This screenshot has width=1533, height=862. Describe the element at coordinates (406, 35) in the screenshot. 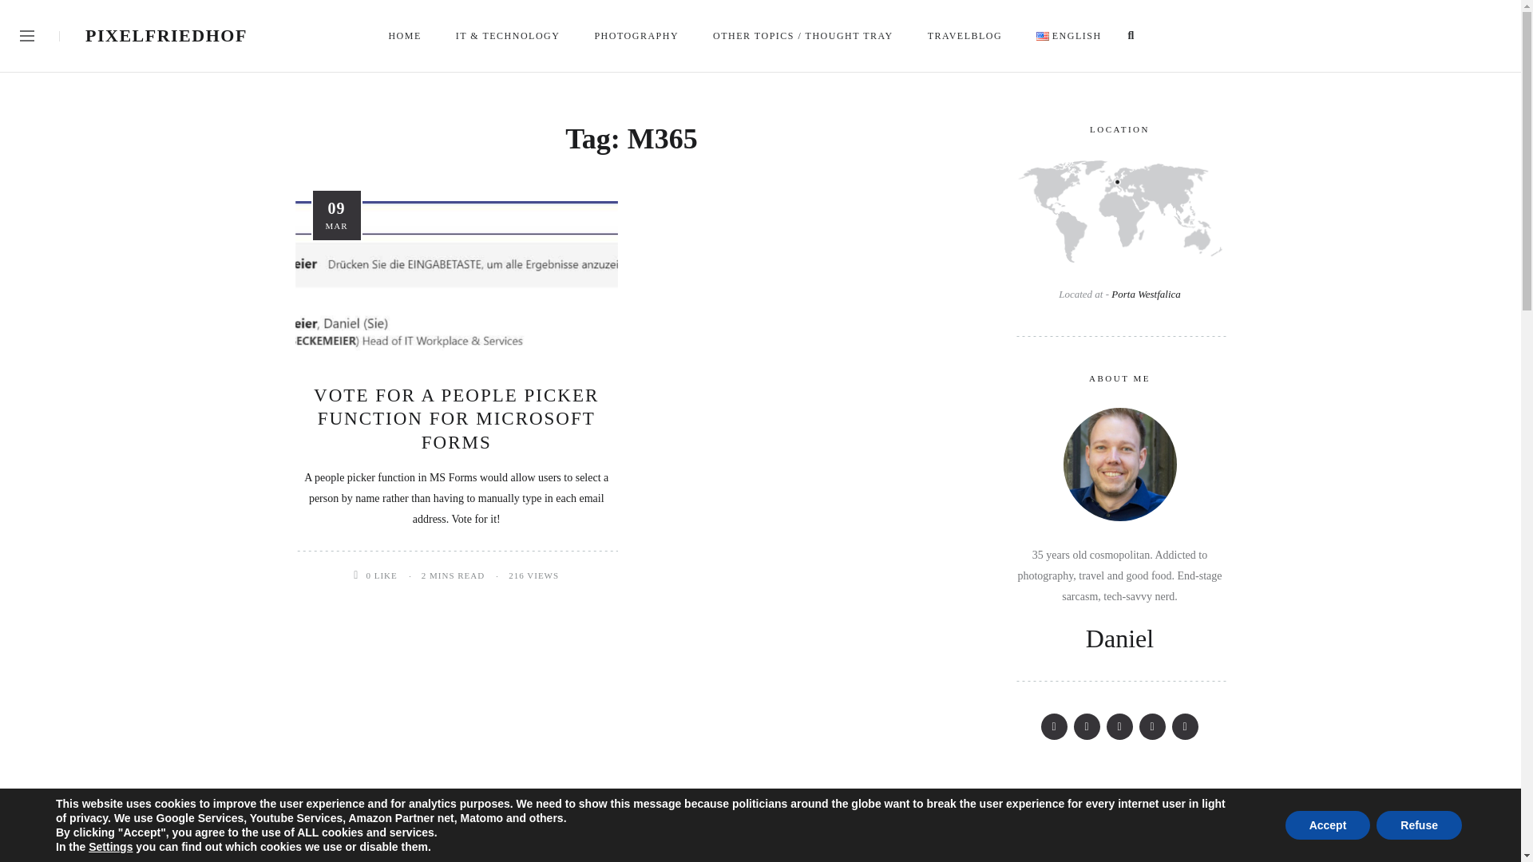

I see `HOME` at that location.